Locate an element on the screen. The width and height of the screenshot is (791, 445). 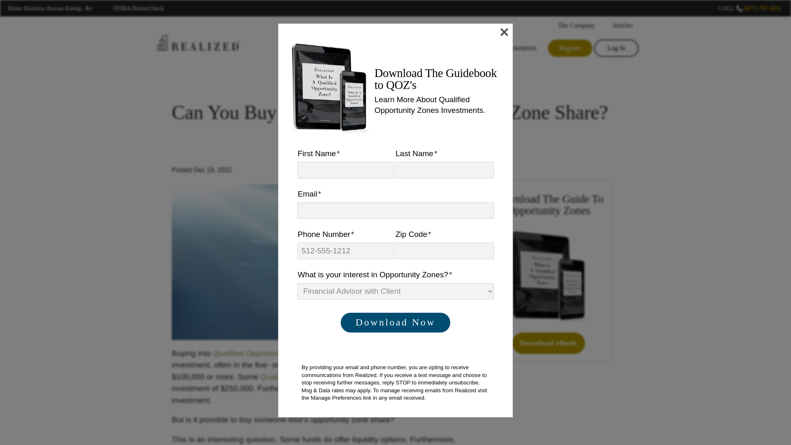
Download Now is located at coordinates (395, 322).